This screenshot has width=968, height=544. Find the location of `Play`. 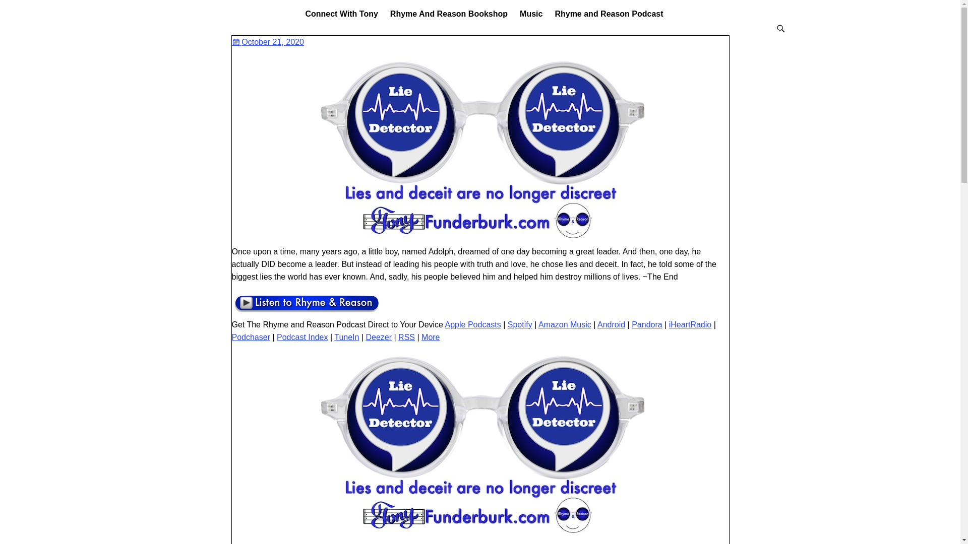

Play is located at coordinates (307, 303).